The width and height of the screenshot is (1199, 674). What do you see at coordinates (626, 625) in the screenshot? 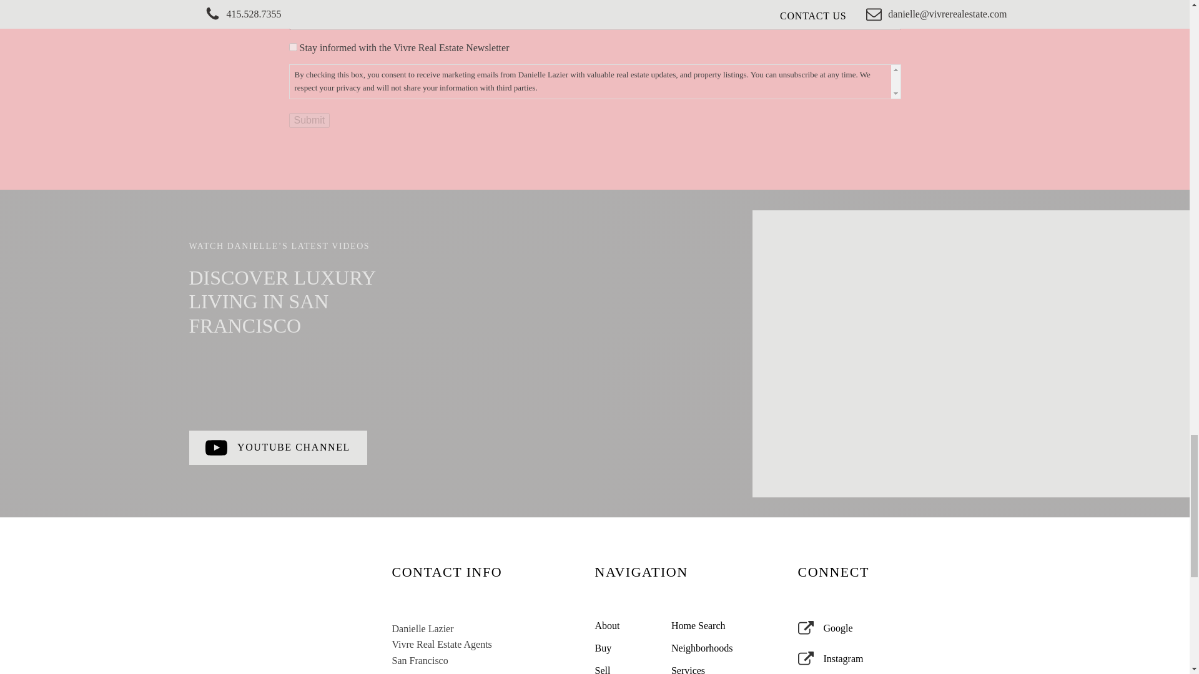
I see `About` at bounding box center [626, 625].